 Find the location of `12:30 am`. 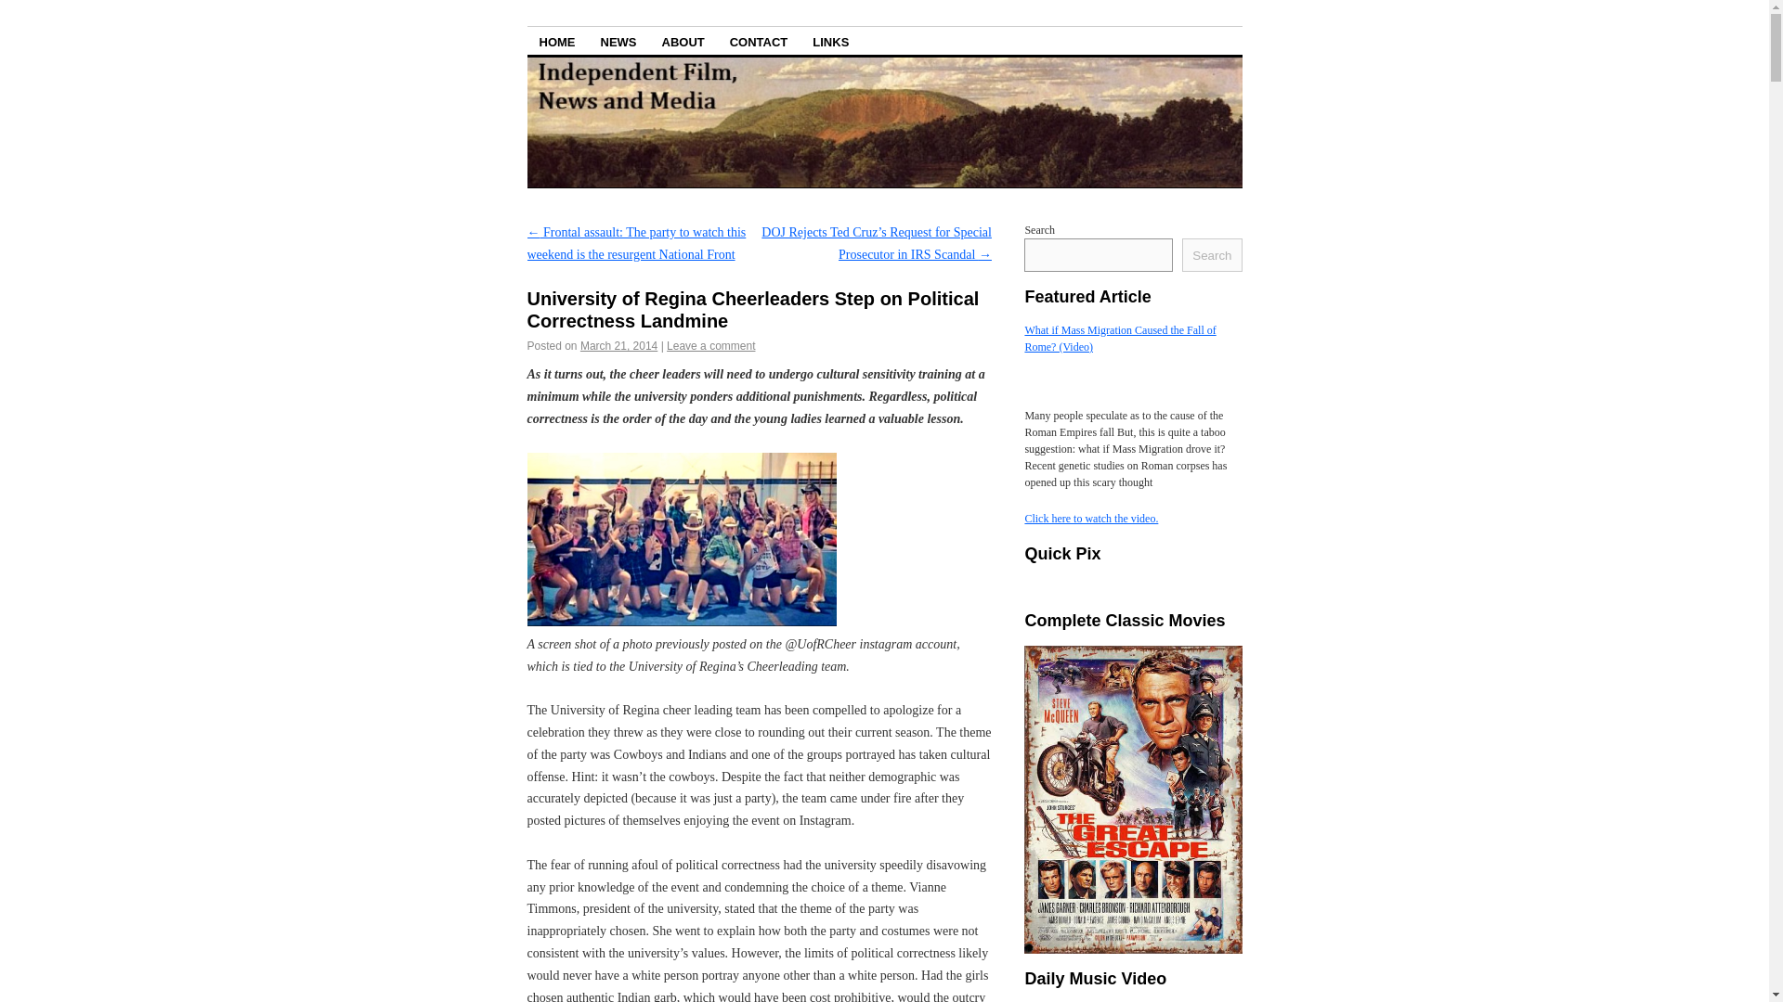

12:30 am is located at coordinates (618, 346).